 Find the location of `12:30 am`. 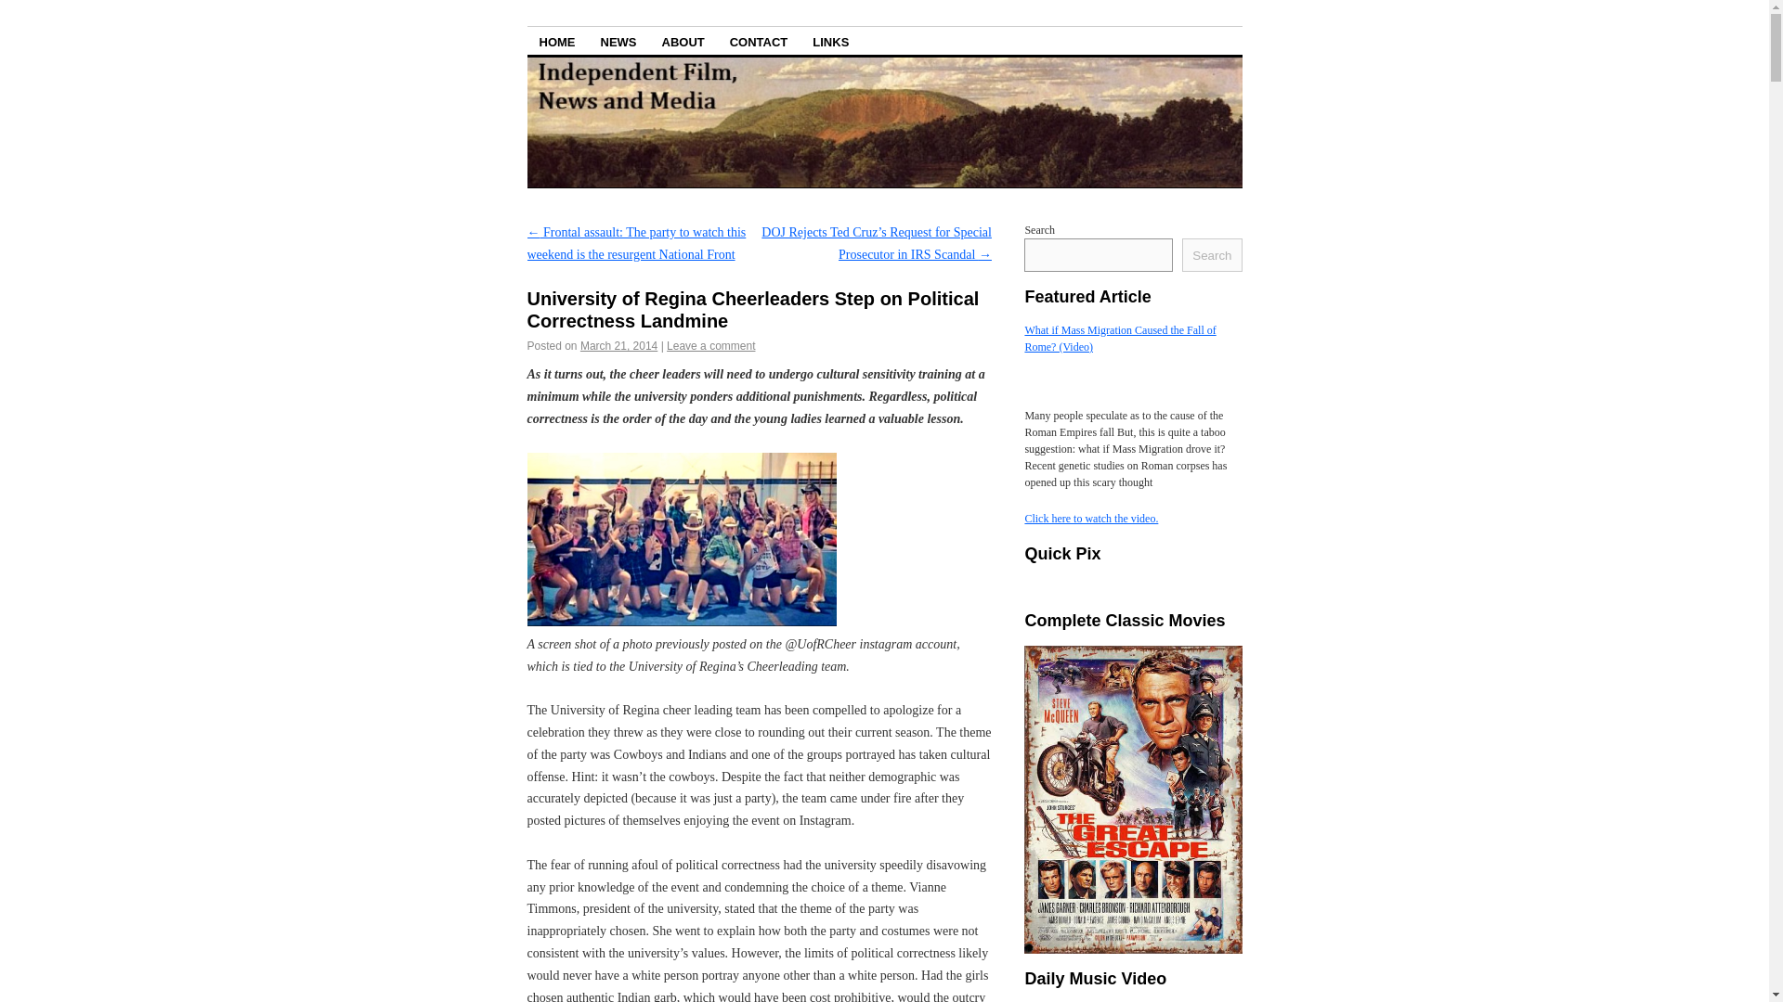

12:30 am is located at coordinates (618, 346).